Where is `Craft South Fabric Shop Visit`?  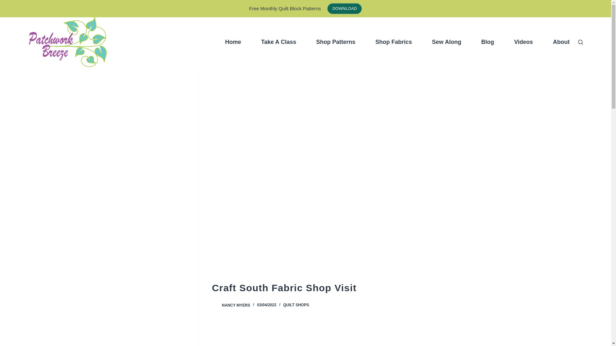
Craft South Fabric Shop Visit is located at coordinates (305, 288).